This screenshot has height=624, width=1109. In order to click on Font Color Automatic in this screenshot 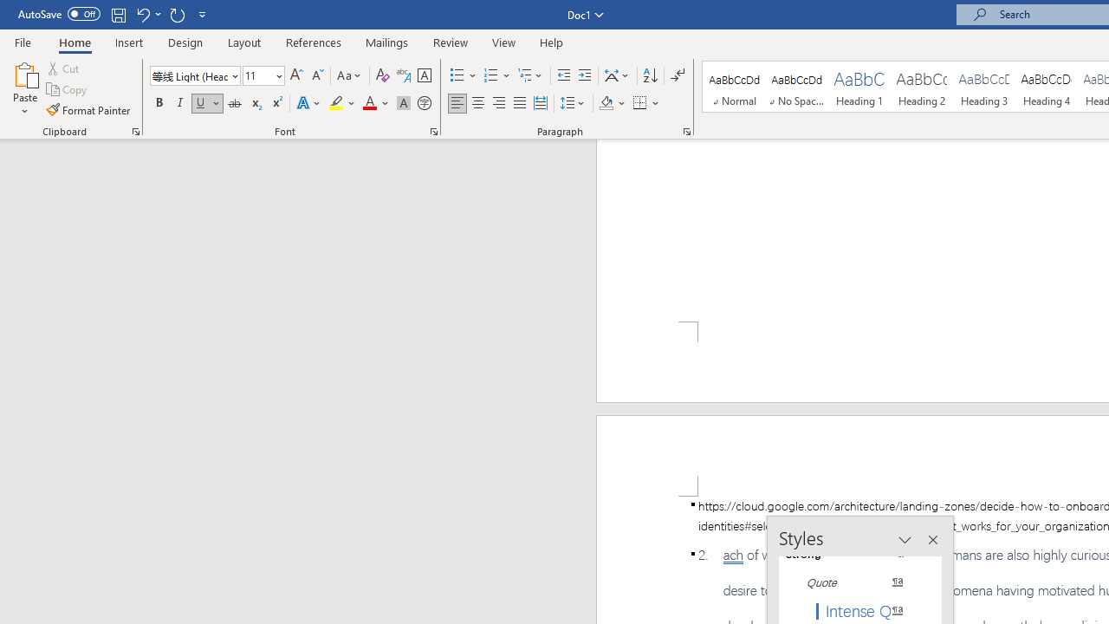, I will do `click(369, 104)`.